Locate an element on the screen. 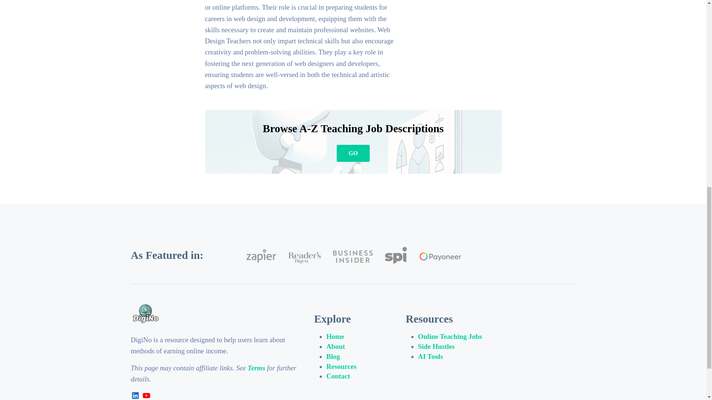 This screenshot has height=400, width=712. Home is located at coordinates (335, 336).